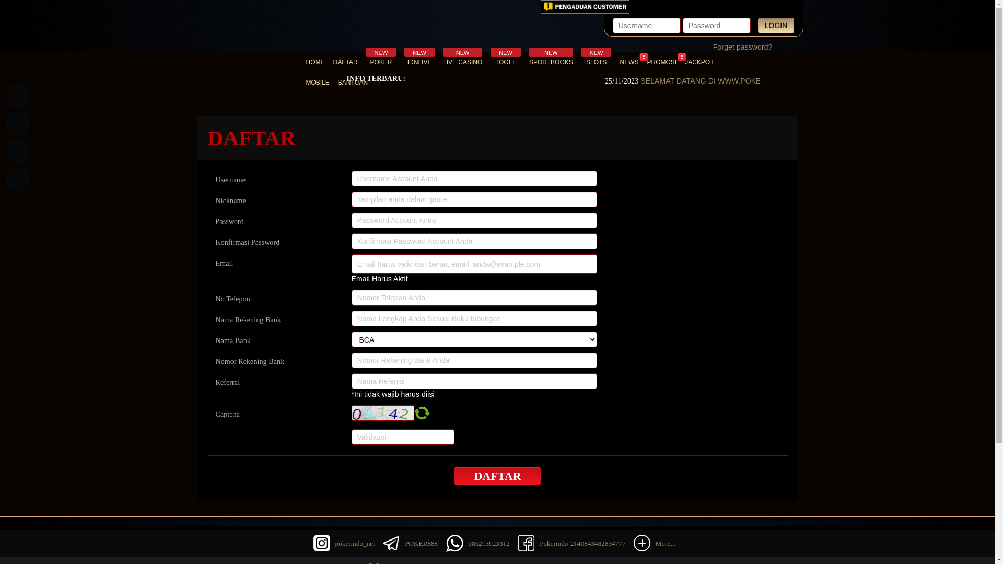 Image resolution: width=1003 pixels, height=564 pixels. Describe the element at coordinates (497, 476) in the screenshot. I see `DAFTAR` at that location.